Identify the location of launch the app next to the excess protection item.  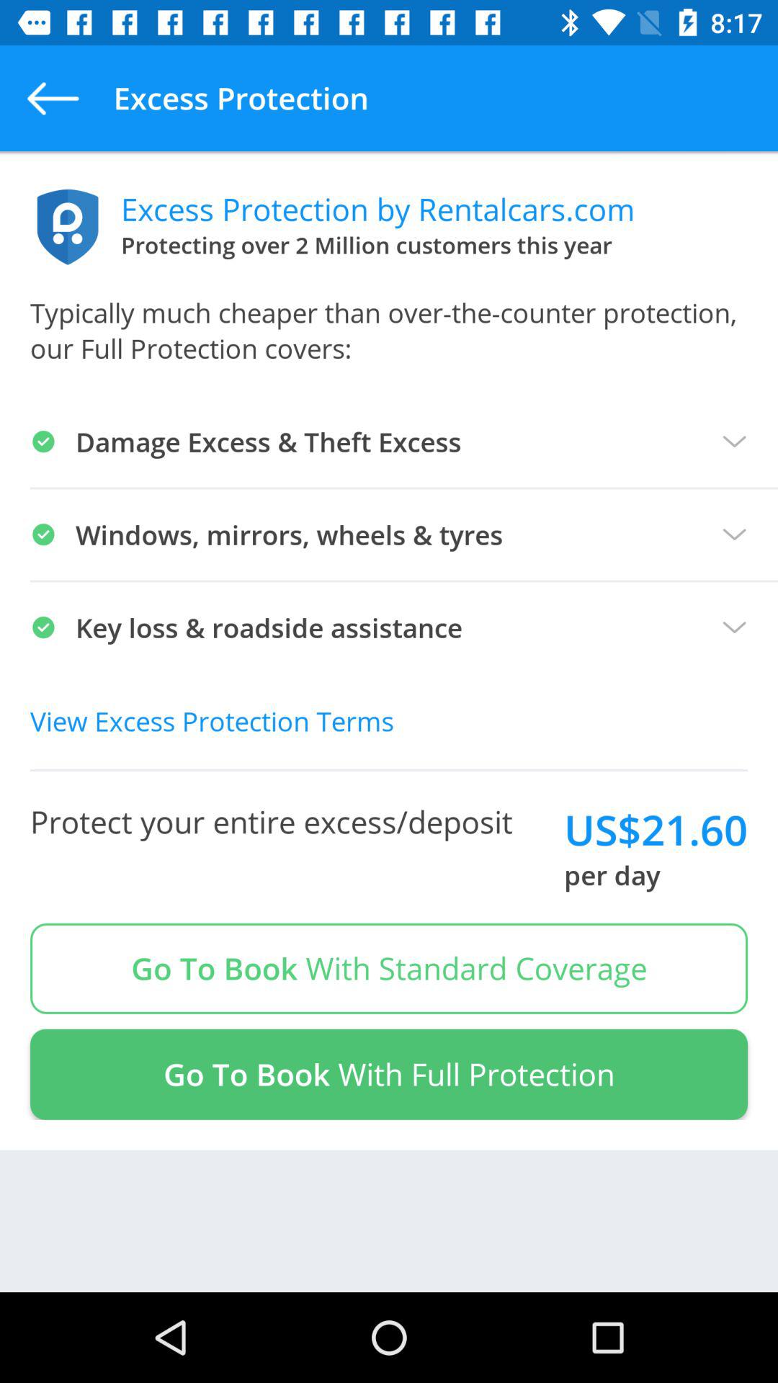
(53, 98).